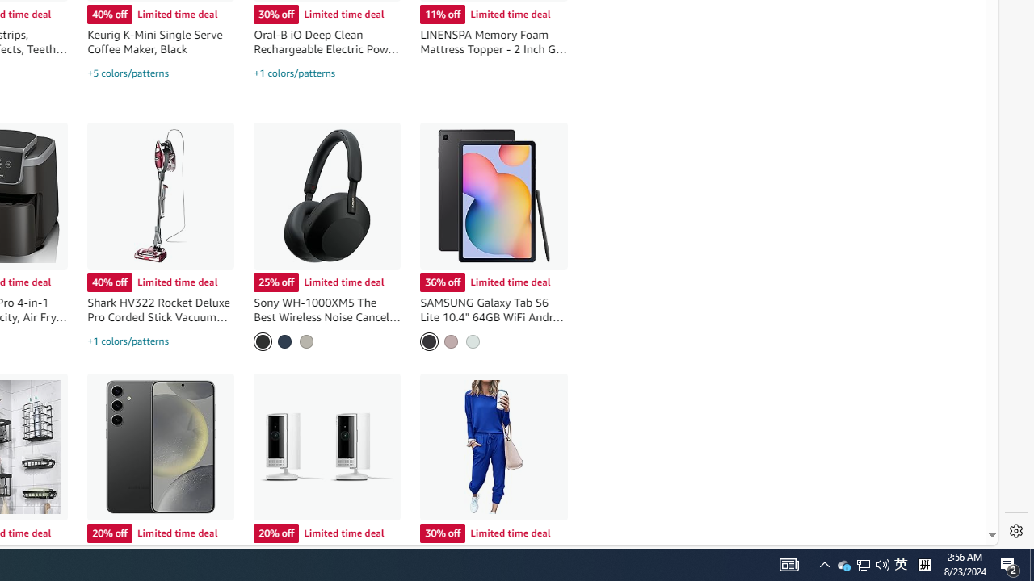  What do you see at coordinates (430, 341) in the screenshot?
I see `Oxford Gray` at bounding box center [430, 341].